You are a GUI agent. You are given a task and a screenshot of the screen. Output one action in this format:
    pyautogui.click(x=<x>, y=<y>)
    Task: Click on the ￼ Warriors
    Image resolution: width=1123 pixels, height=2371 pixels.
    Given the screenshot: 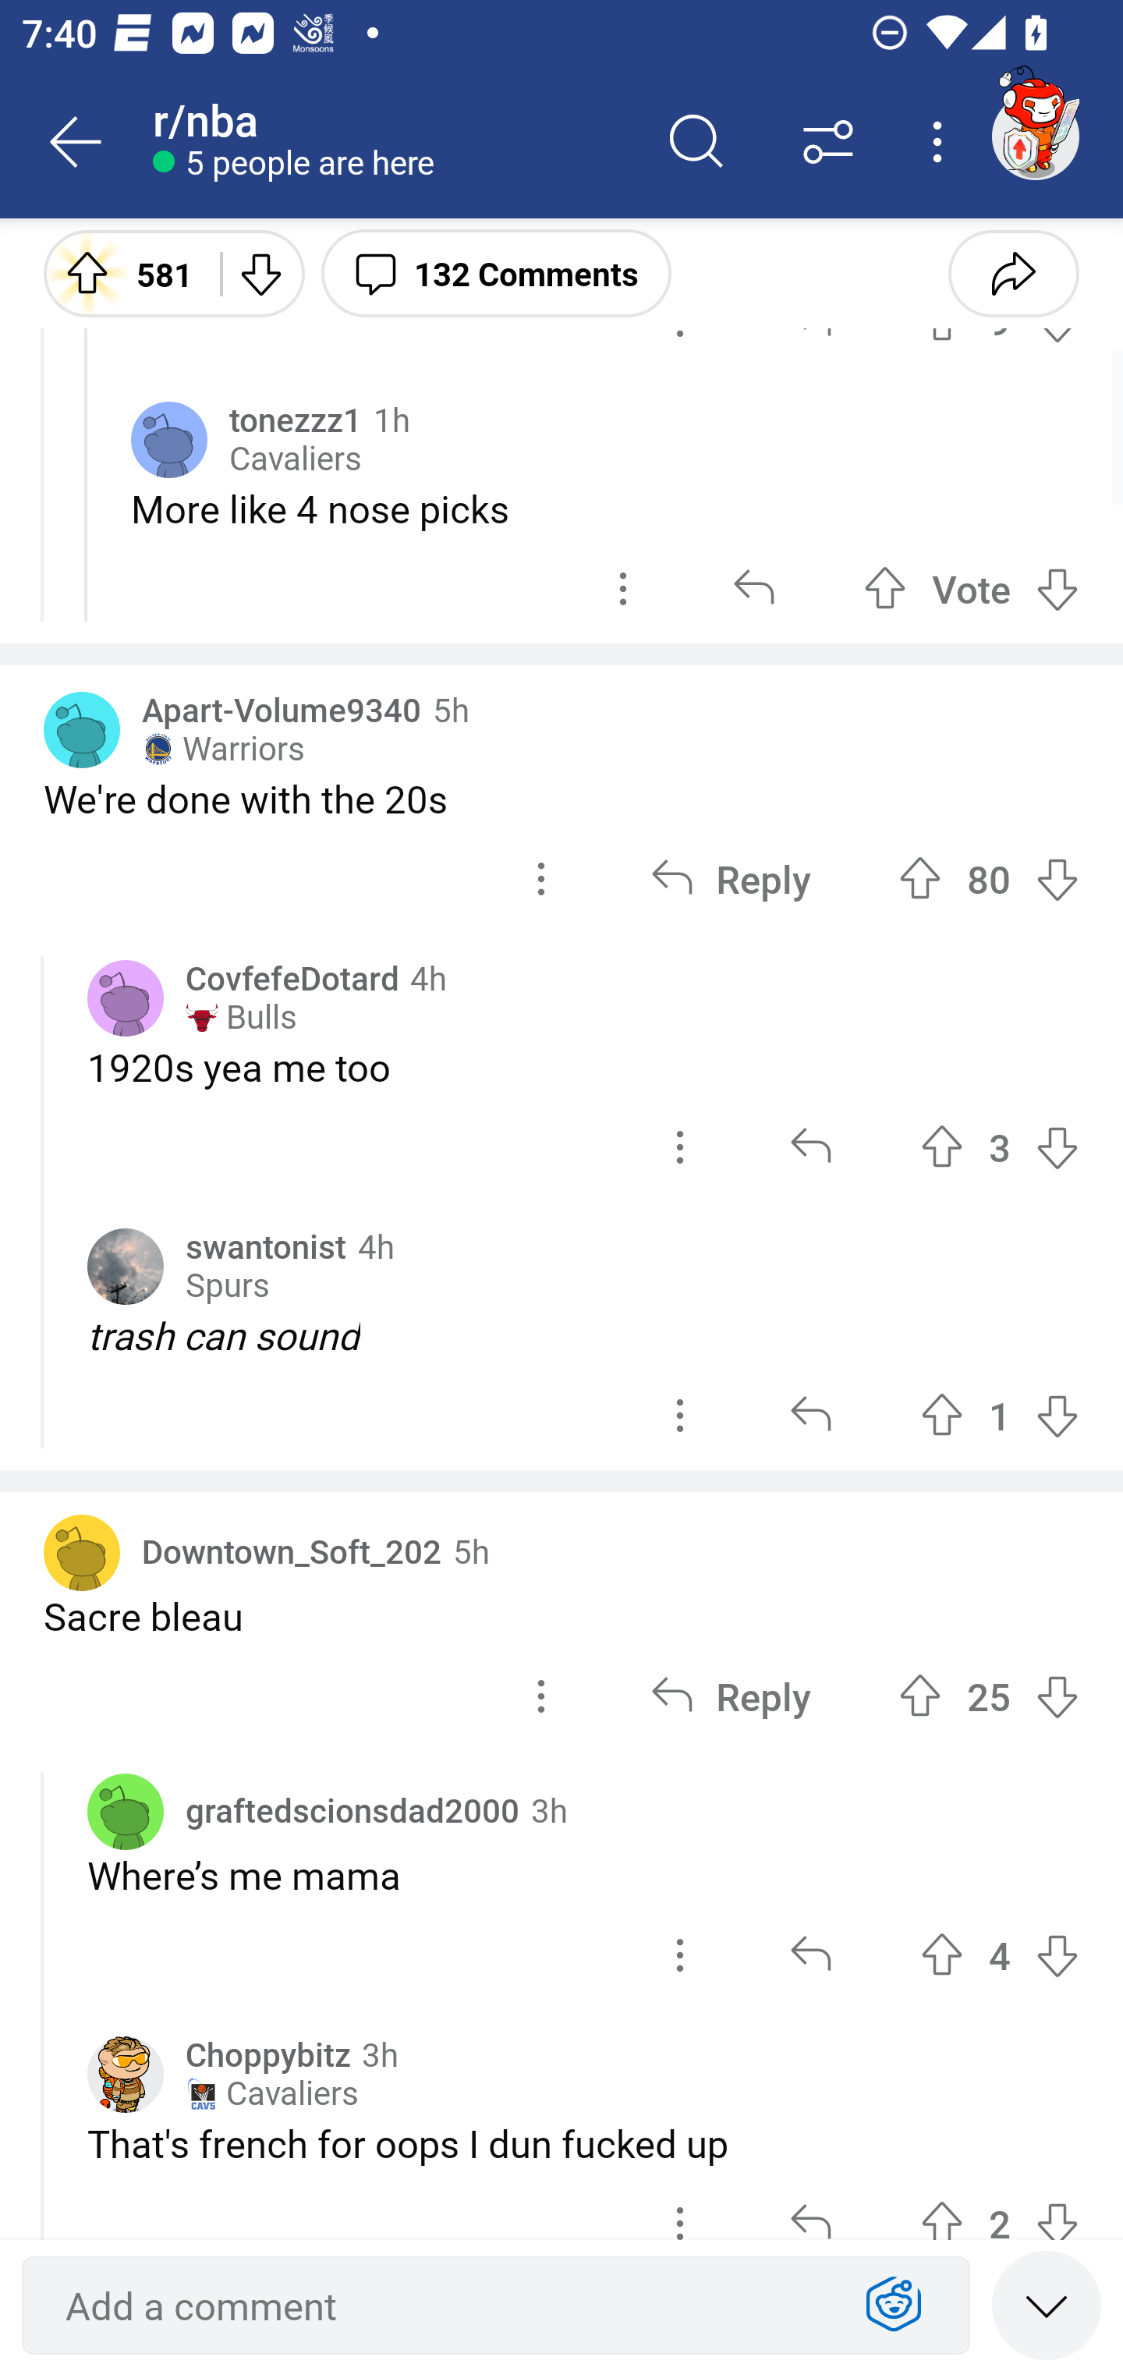 What is the action you would take?
    pyautogui.click(x=223, y=749)
    